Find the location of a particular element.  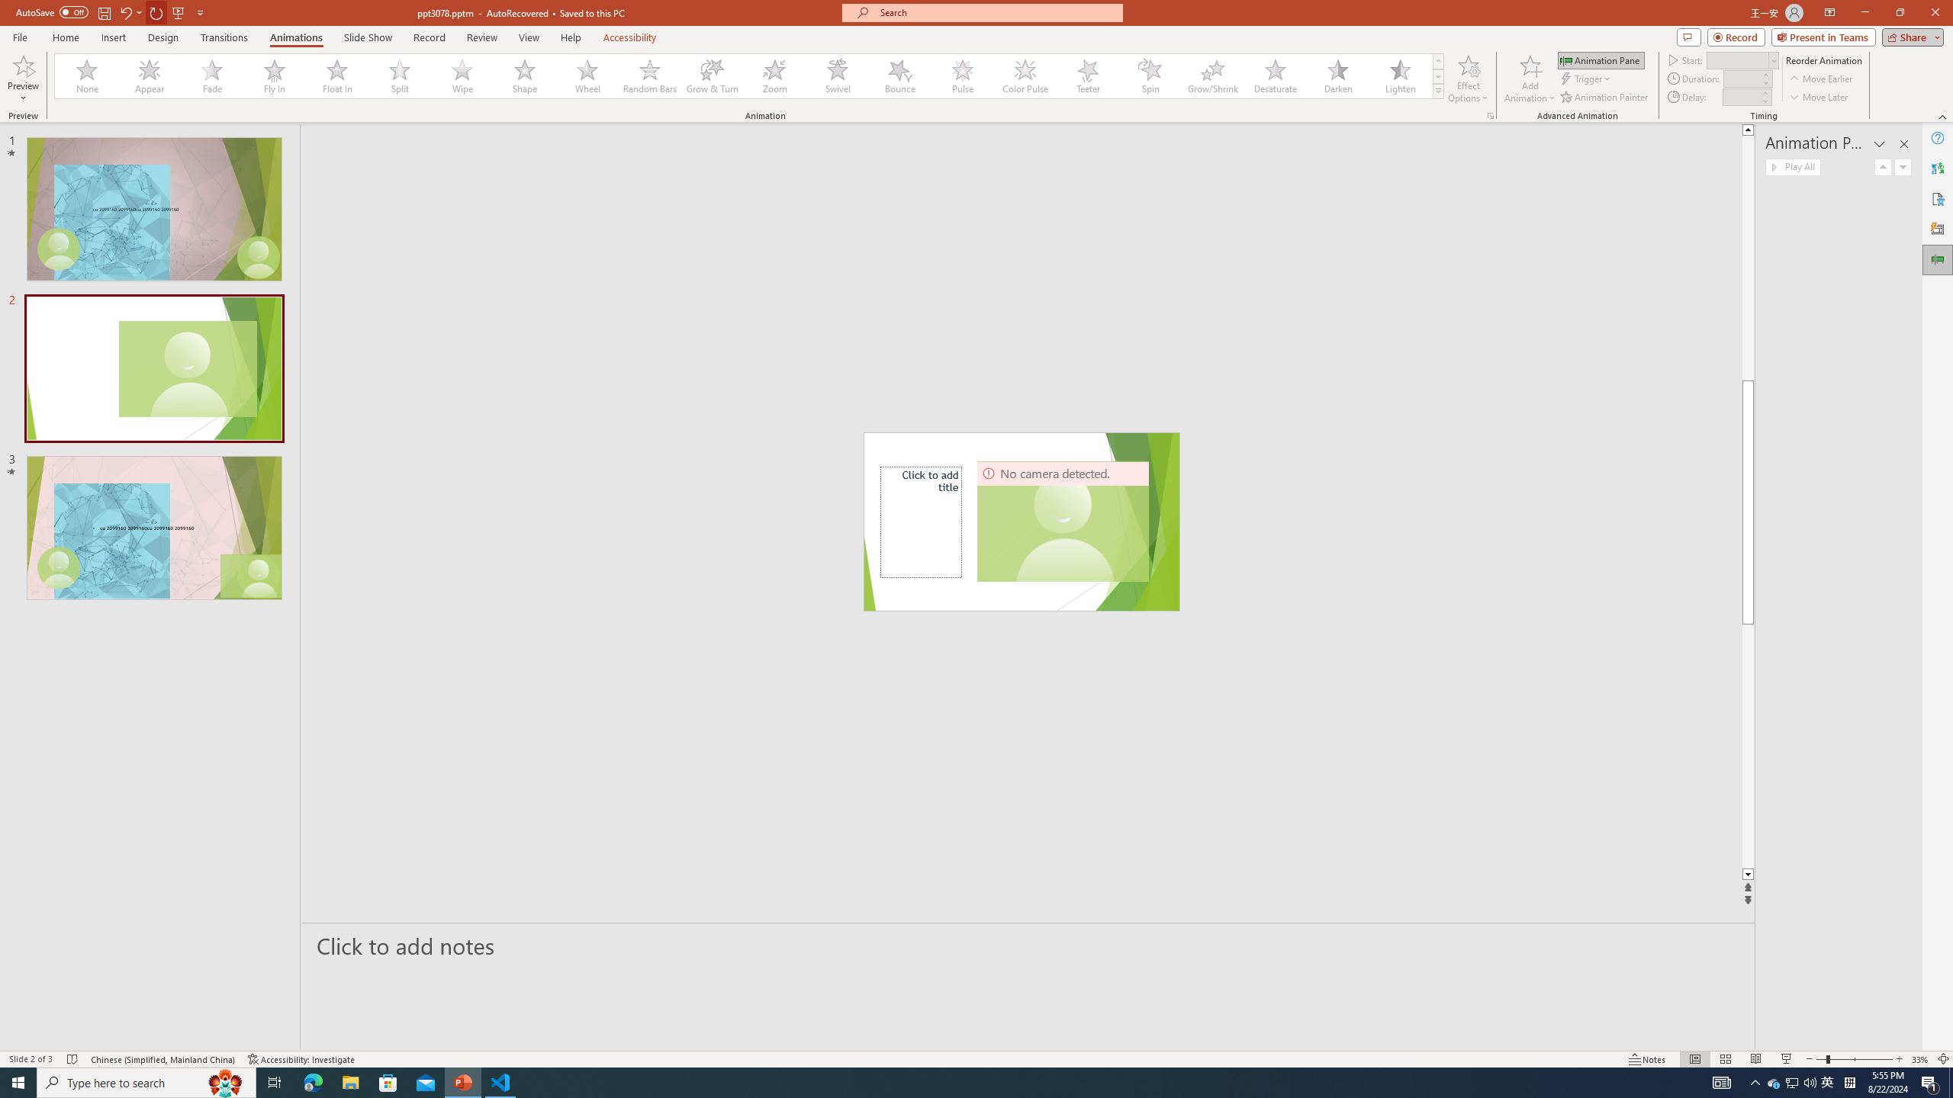

Camera 3, No camera detected. is located at coordinates (1063, 522).